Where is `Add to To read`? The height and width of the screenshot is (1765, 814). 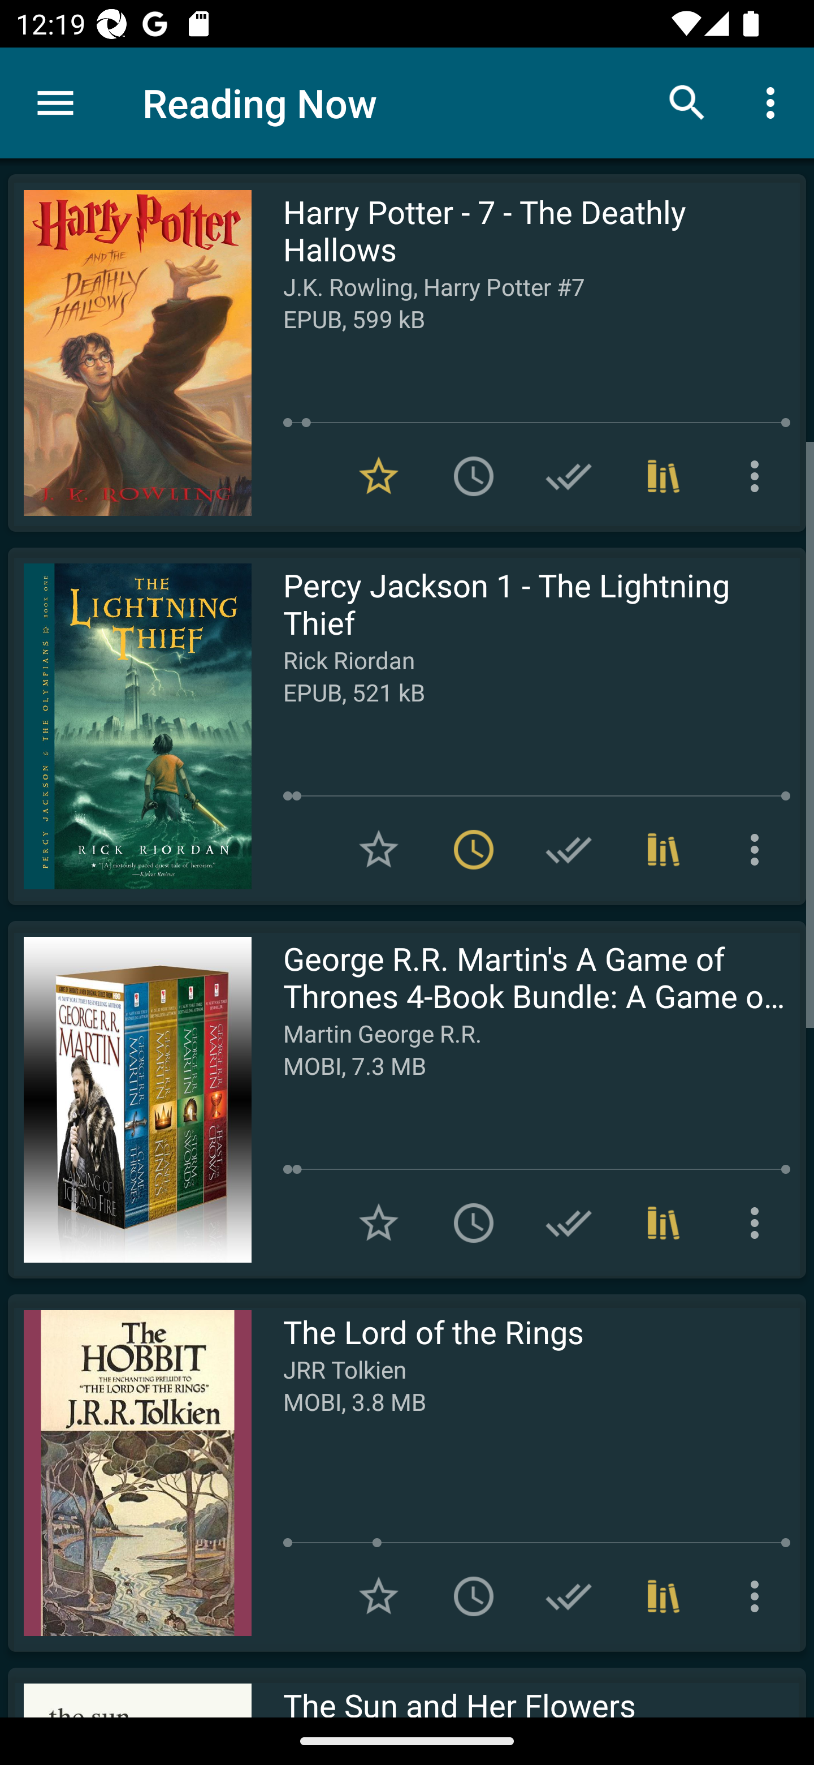 Add to To read is located at coordinates (474, 476).